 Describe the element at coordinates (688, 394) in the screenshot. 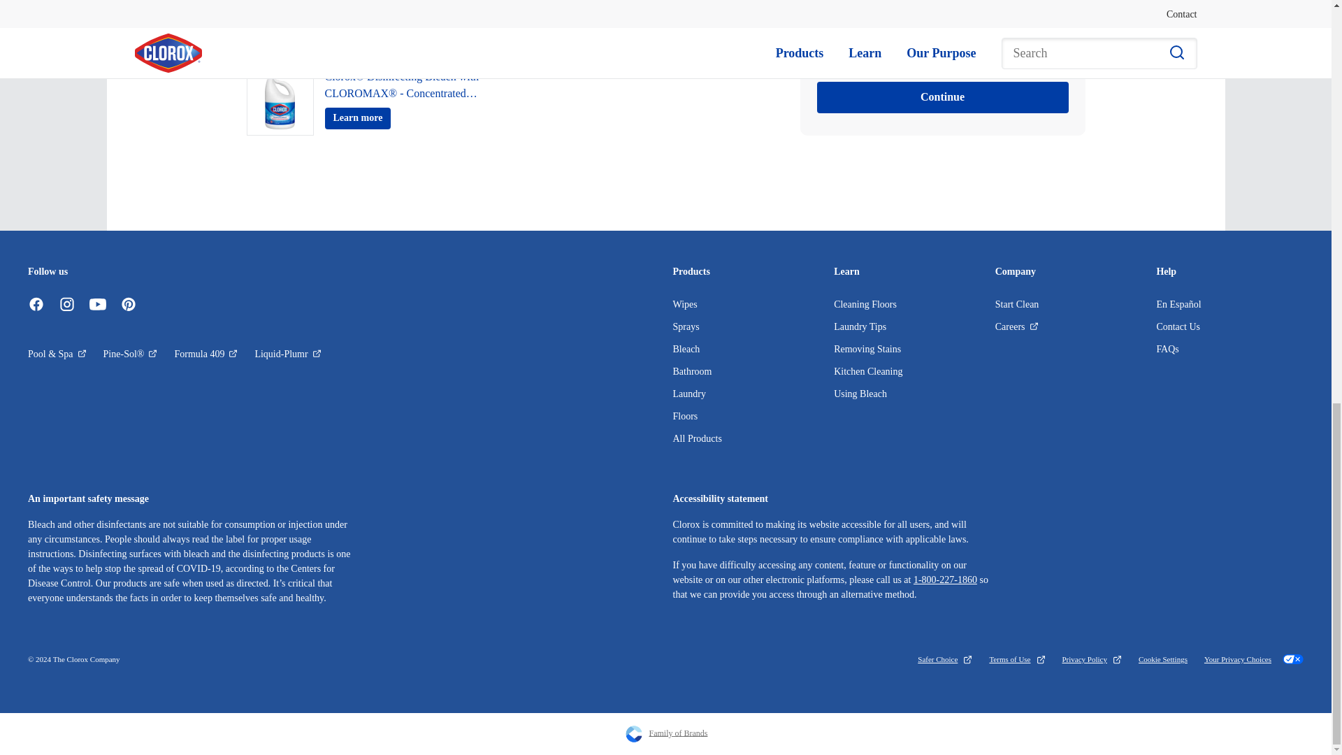

I see `Laundry` at that location.